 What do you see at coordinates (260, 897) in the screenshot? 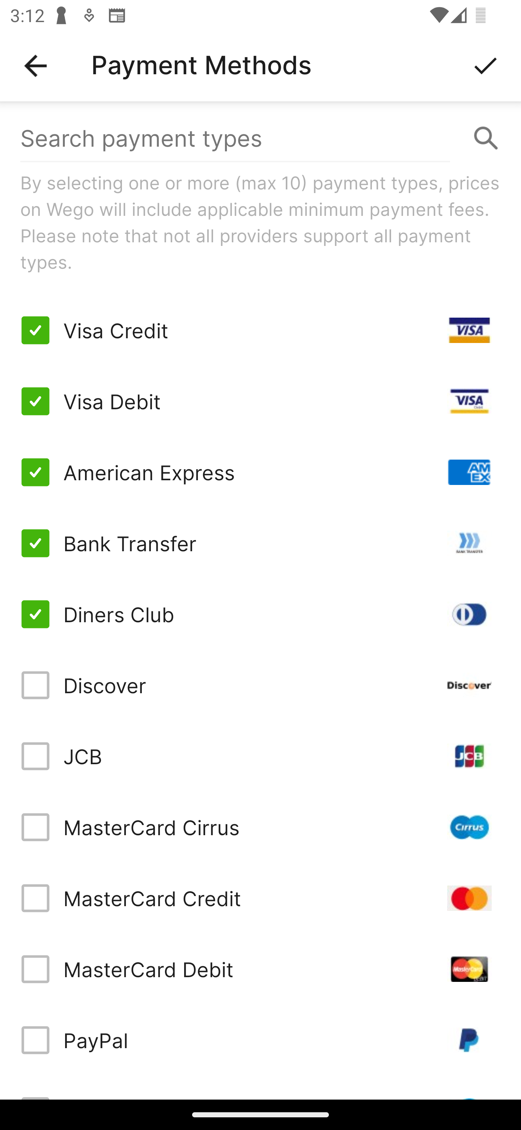
I see `MasterCard Credit` at bounding box center [260, 897].